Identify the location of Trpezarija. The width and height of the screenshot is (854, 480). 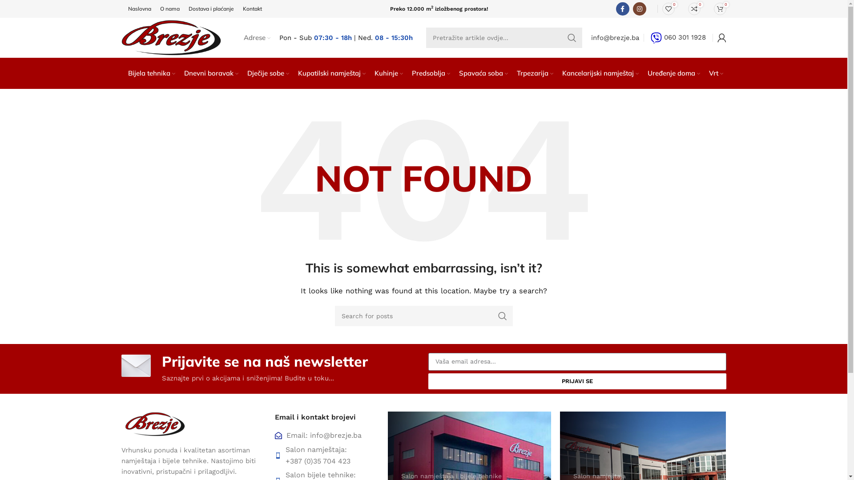
(535, 73).